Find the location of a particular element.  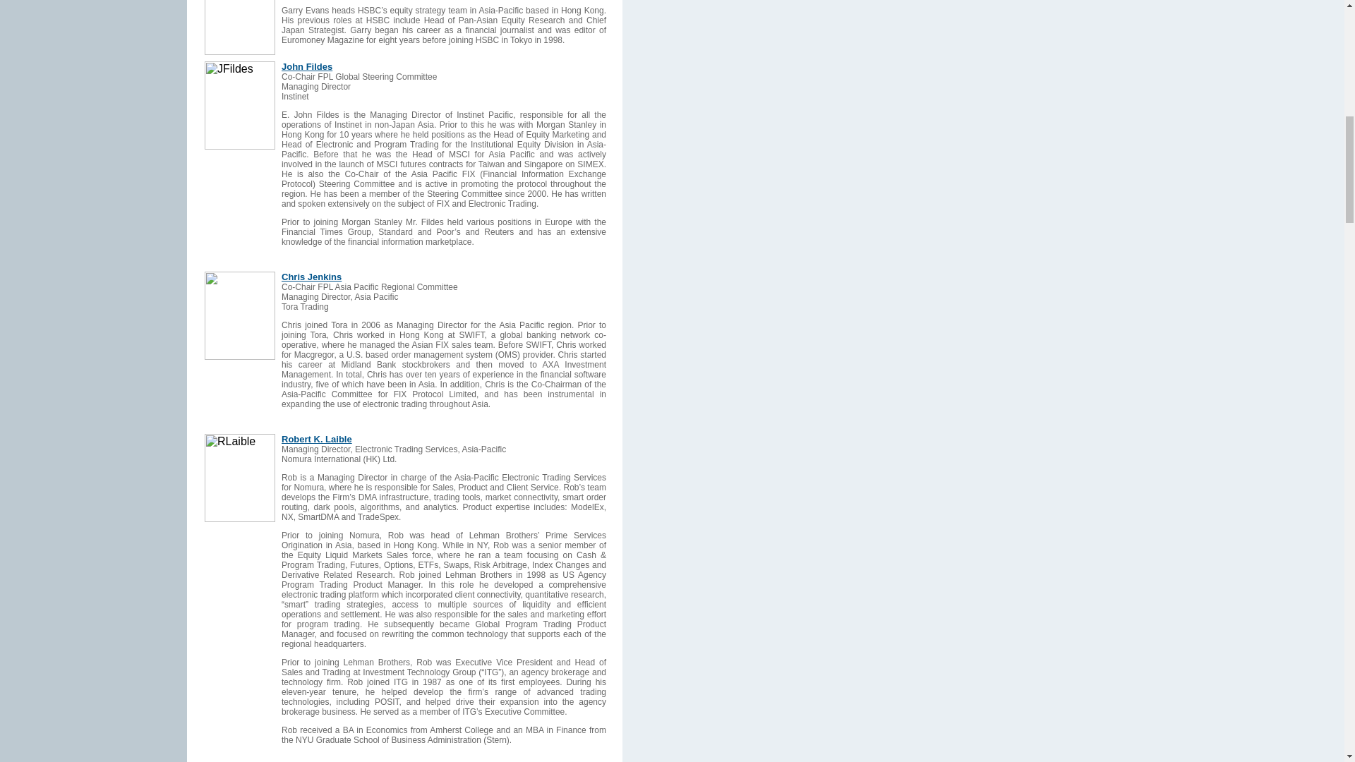

Robert K. Laible is located at coordinates (317, 439).